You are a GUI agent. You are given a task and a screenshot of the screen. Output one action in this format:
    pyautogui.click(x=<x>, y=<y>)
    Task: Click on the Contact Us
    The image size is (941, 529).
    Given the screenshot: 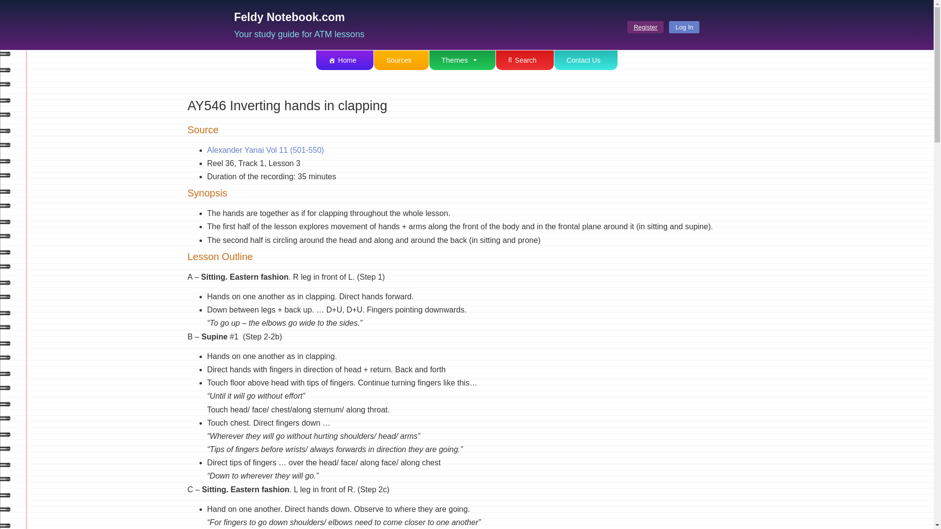 What is the action you would take?
    pyautogui.click(x=585, y=60)
    